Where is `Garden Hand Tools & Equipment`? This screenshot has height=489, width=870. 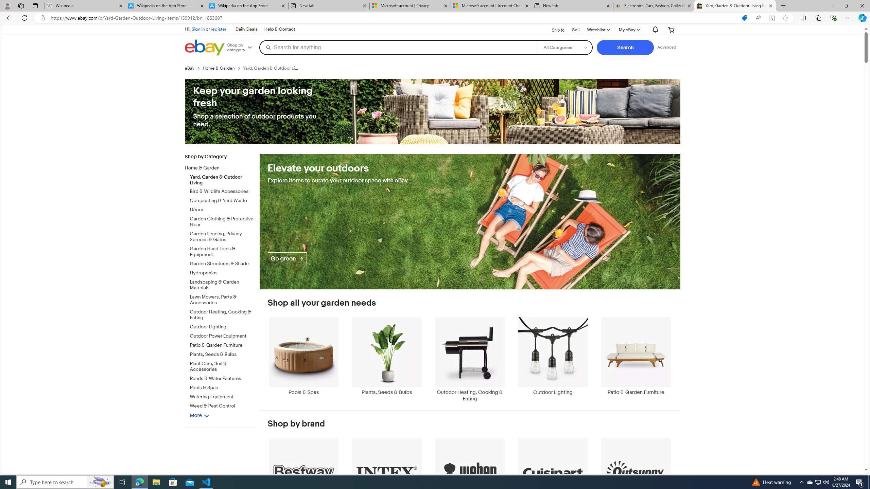
Garden Hand Tools & Equipment is located at coordinates (222, 252).